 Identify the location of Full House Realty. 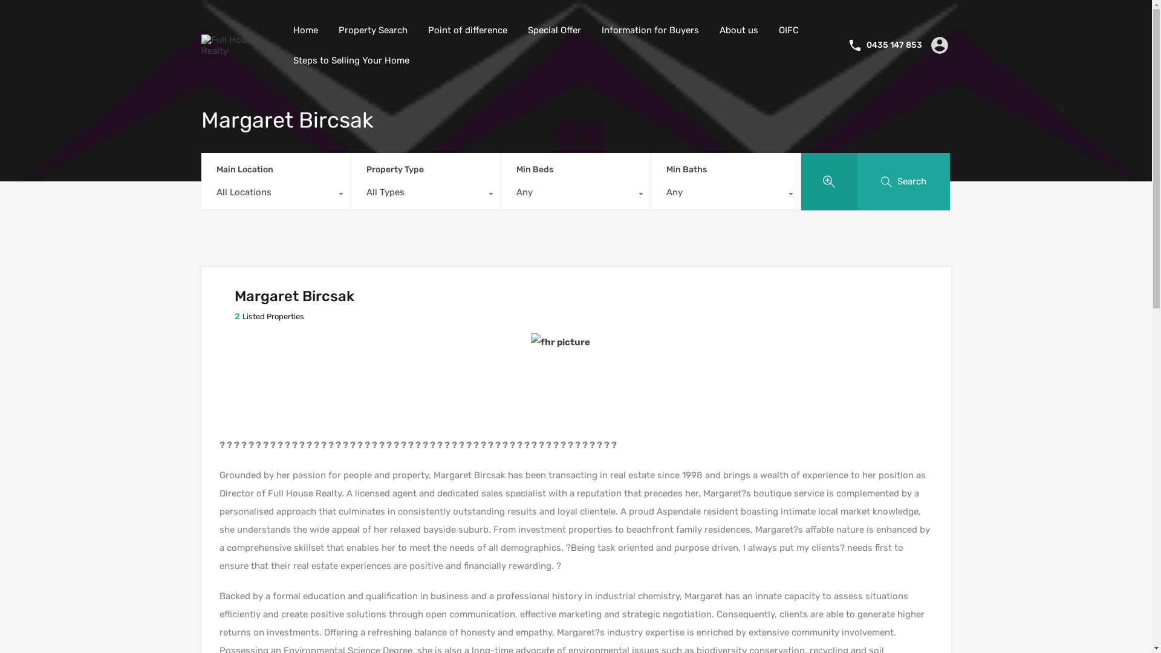
(237, 51).